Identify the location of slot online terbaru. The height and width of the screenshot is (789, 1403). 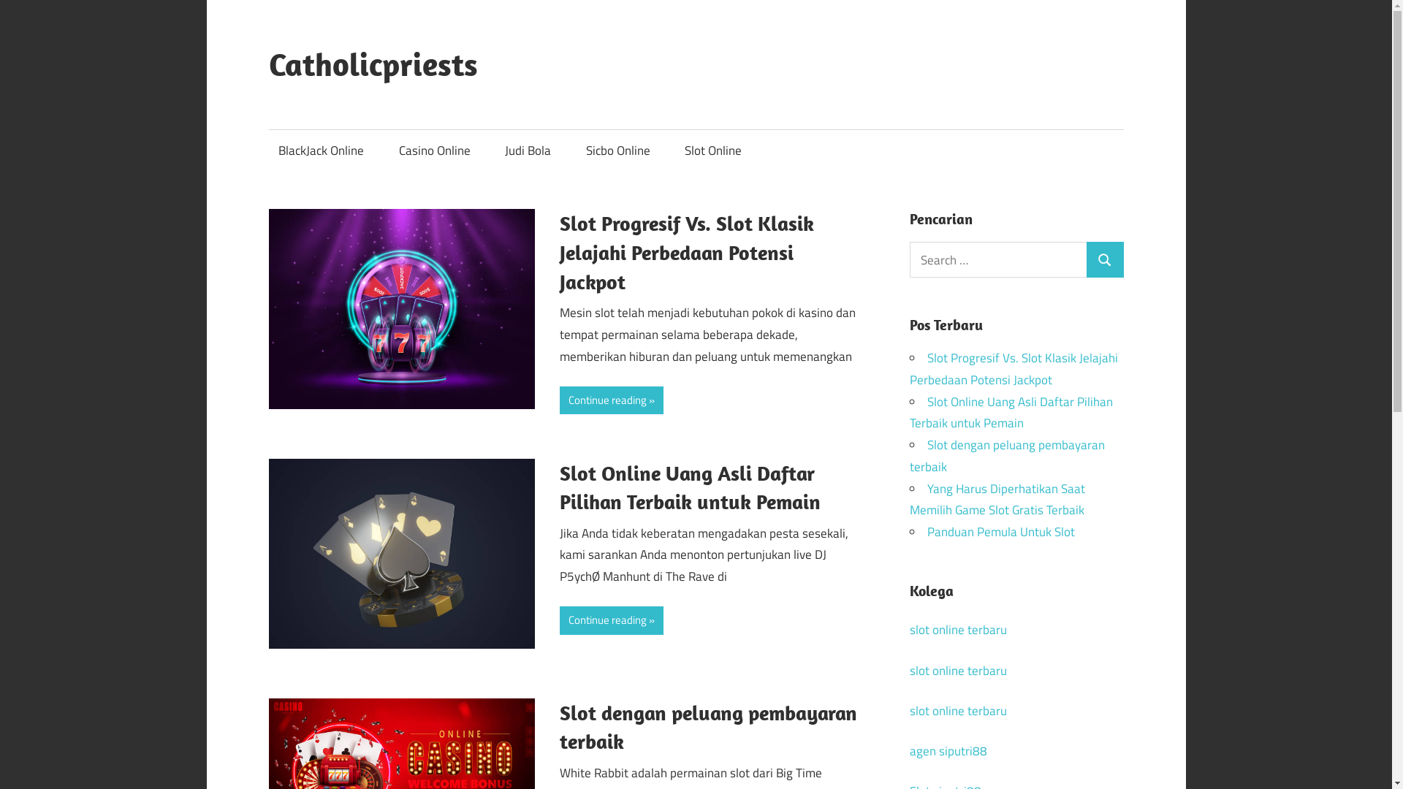
(959, 671).